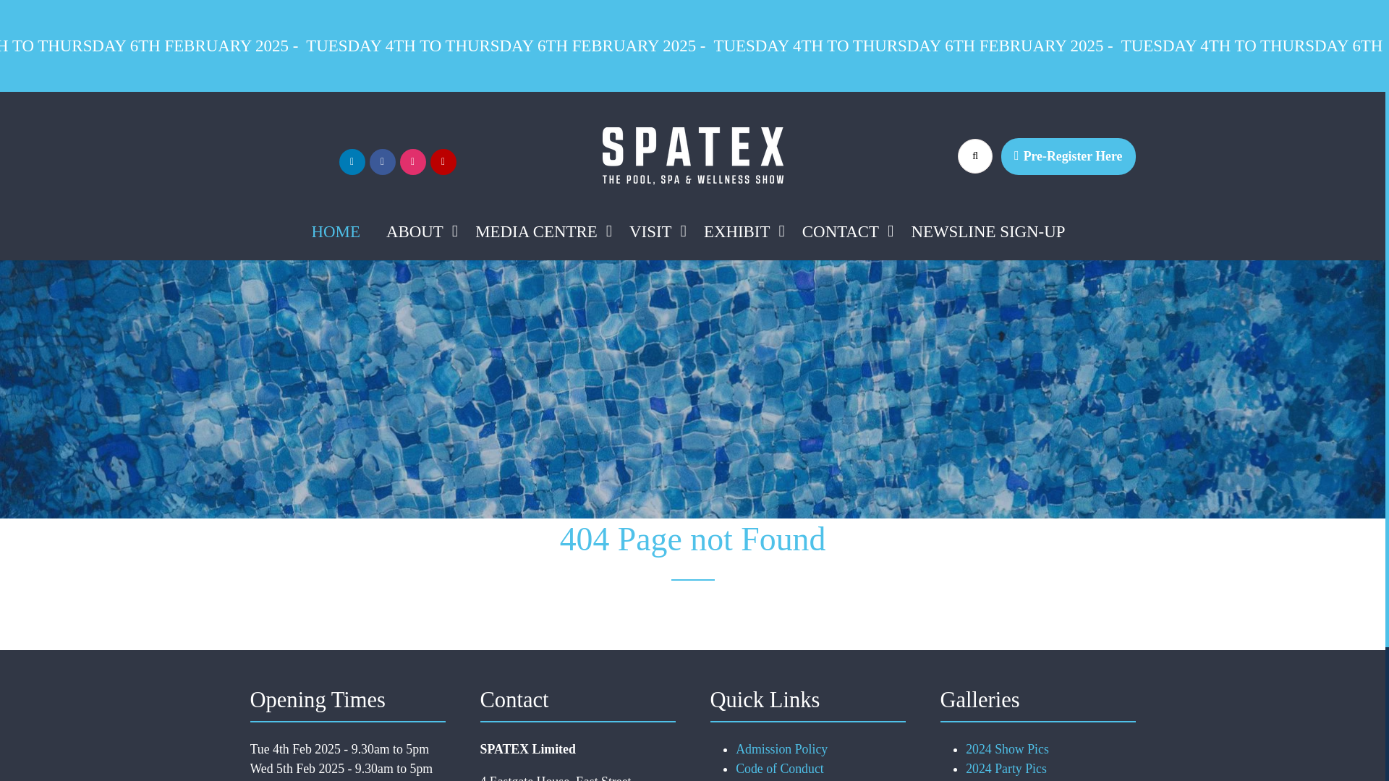 The height and width of the screenshot is (781, 1389). I want to click on Youtube, so click(442, 162).